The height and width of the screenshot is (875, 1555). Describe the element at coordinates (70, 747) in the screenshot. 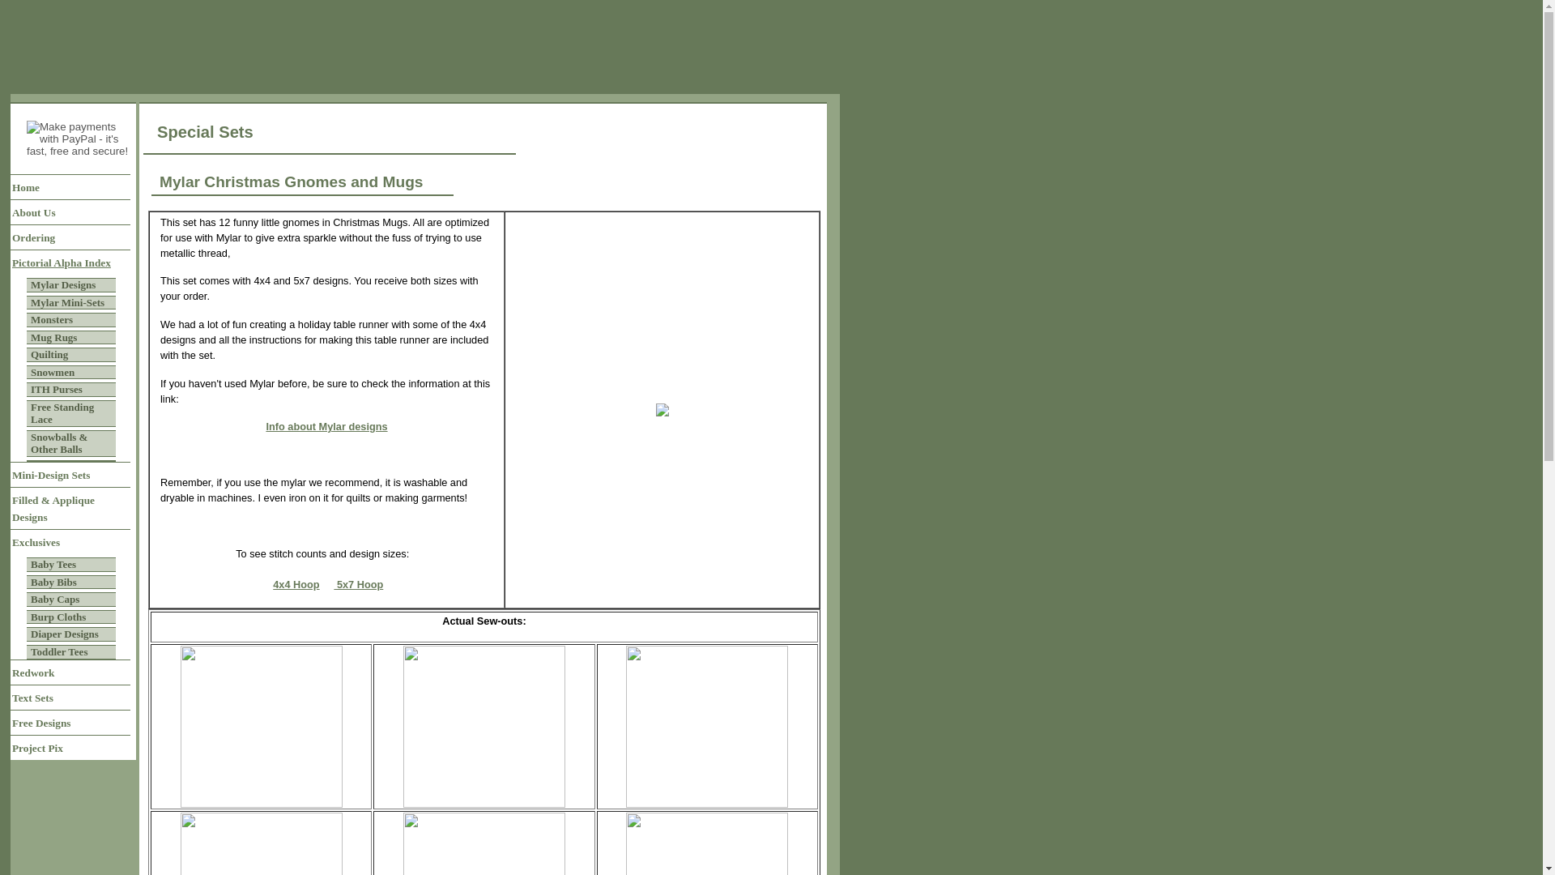

I see `Project Pix` at that location.